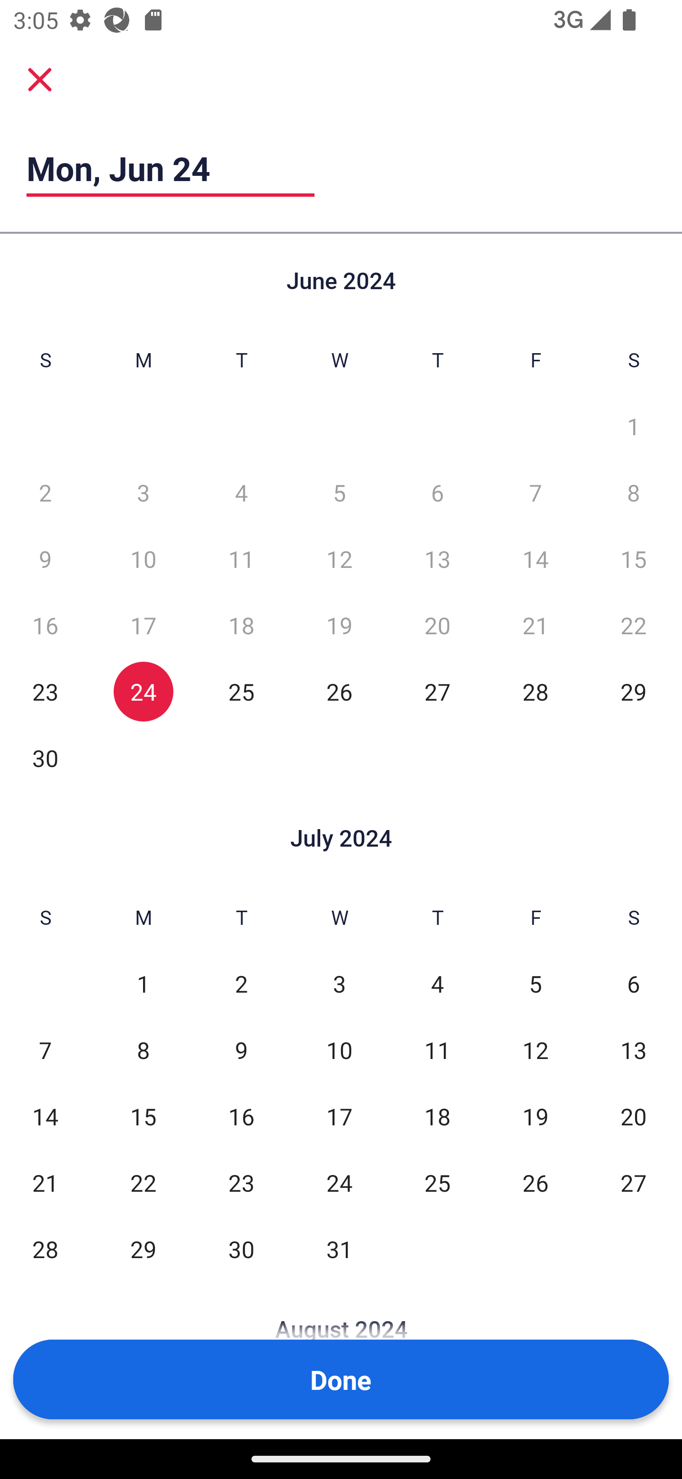 Image resolution: width=682 pixels, height=1479 pixels. Describe the element at coordinates (242, 558) in the screenshot. I see `11 Tue, Jun 11, Not Selected` at that location.